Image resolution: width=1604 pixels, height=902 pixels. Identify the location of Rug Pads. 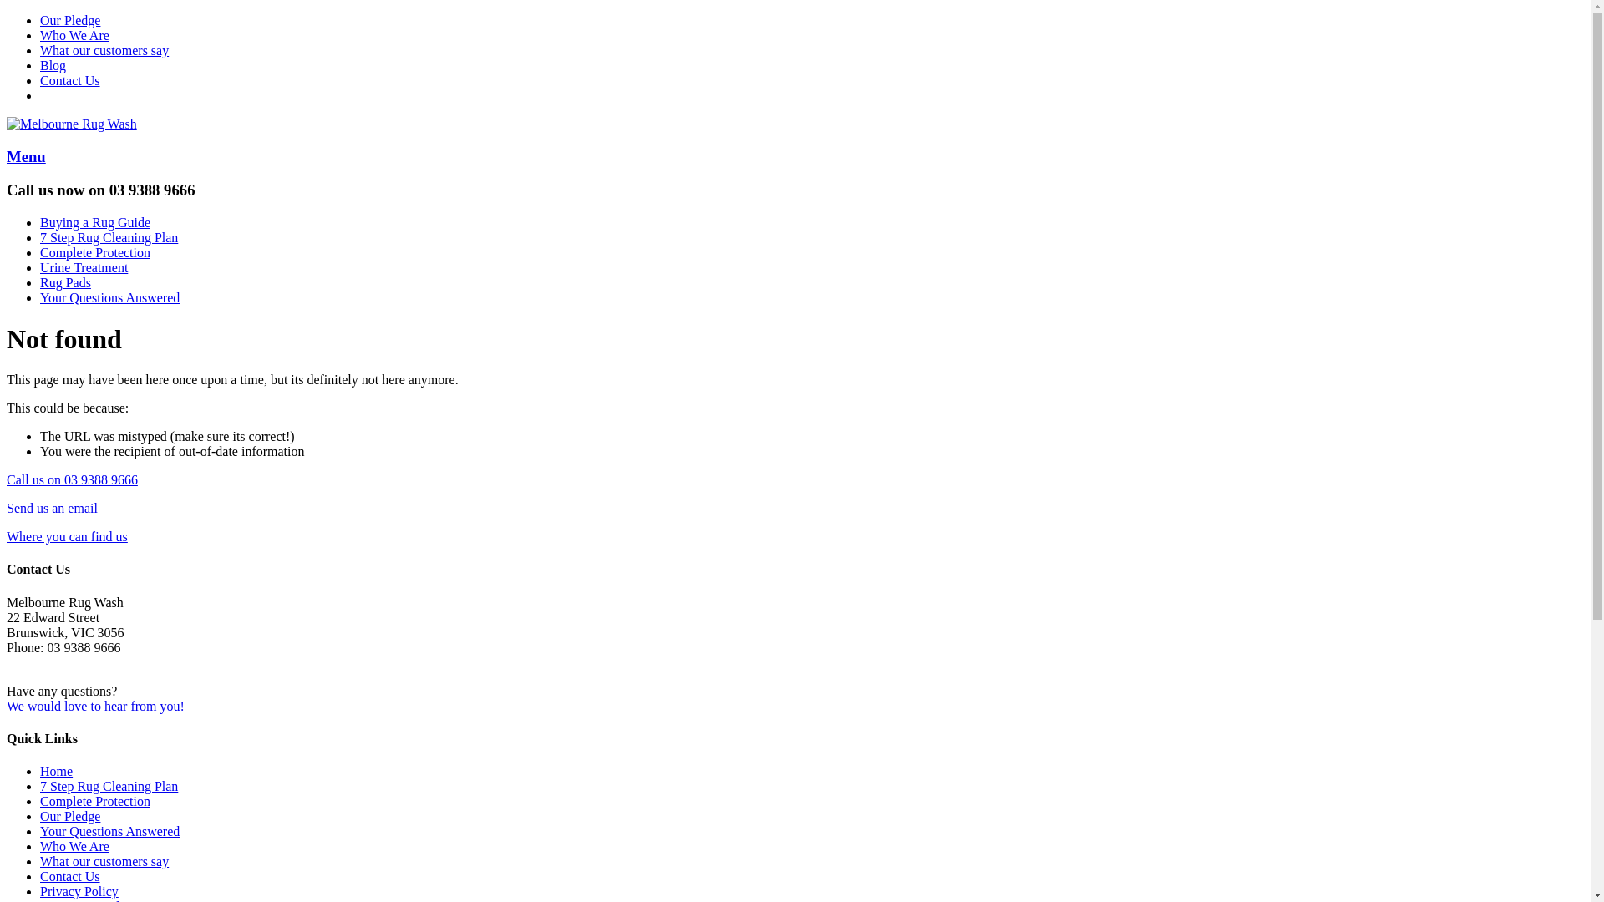
(65, 282).